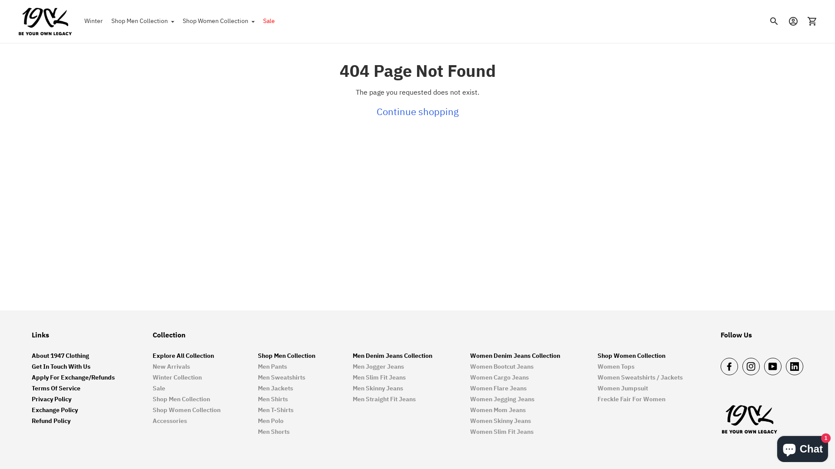 The width and height of the screenshot is (835, 469). I want to click on Continue shopping, so click(417, 112).